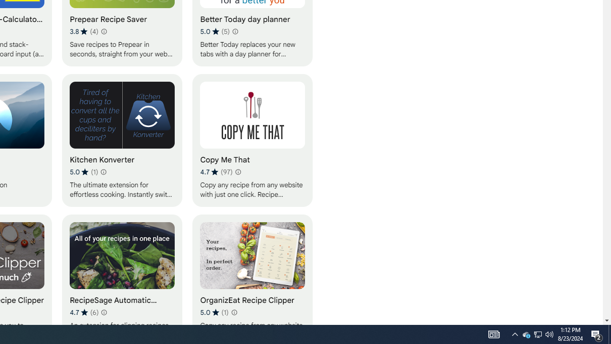 Image resolution: width=611 pixels, height=344 pixels. I want to click on Copy Me That, so click(253, 140).